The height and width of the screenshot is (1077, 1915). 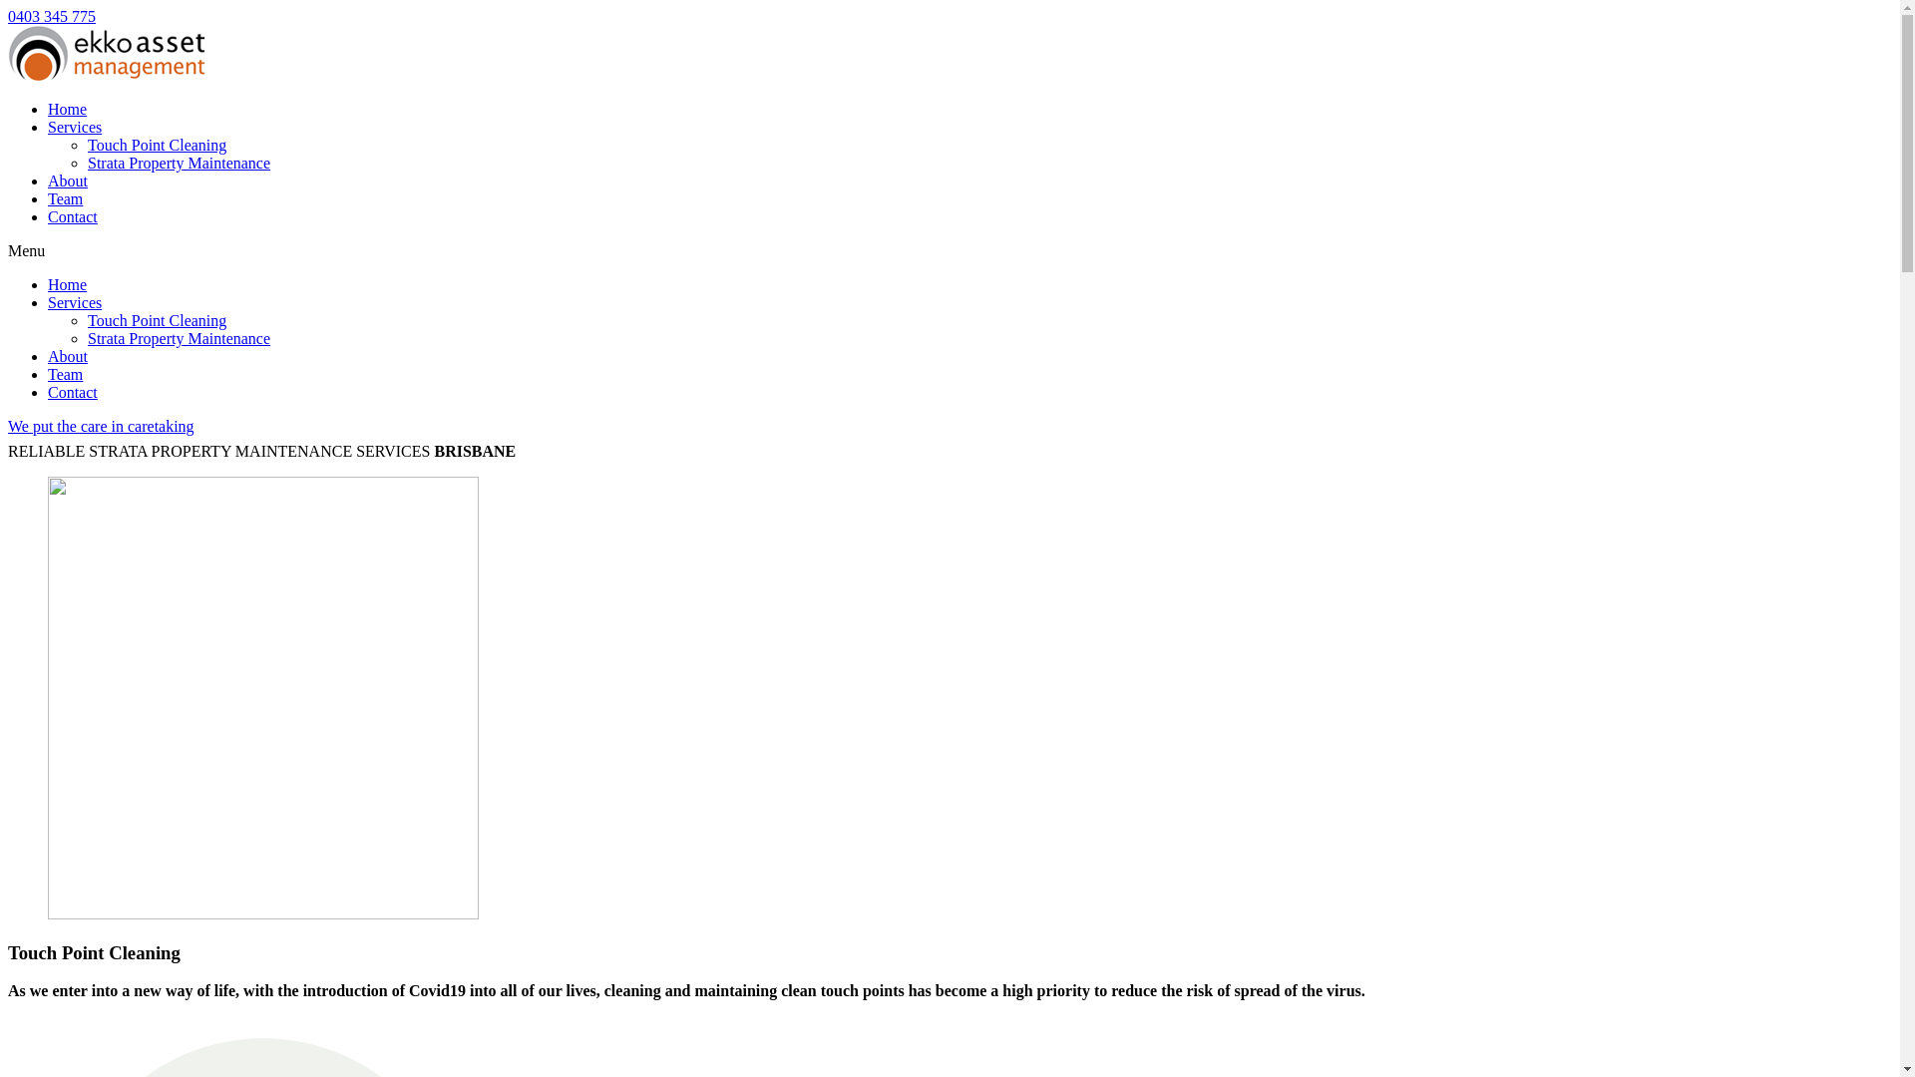 What do you see at coordinates (68, 357) in the screenshot?
I see `About` at bounding box center [68, 357].